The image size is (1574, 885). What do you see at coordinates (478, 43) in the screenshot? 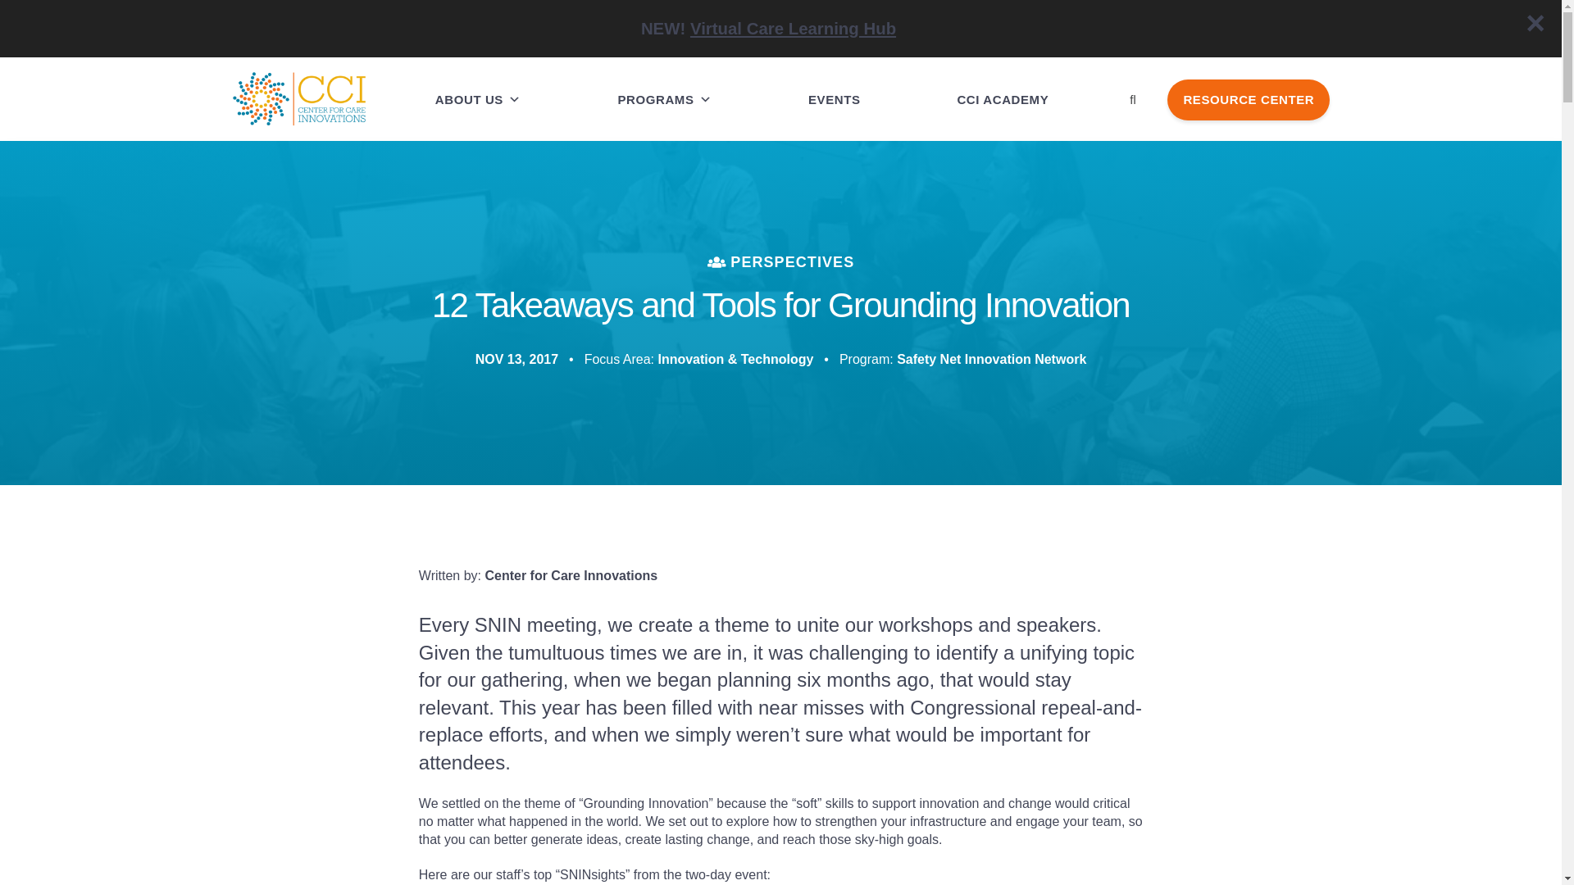
I see `ABOUT US` at bounding box center [478, 43].